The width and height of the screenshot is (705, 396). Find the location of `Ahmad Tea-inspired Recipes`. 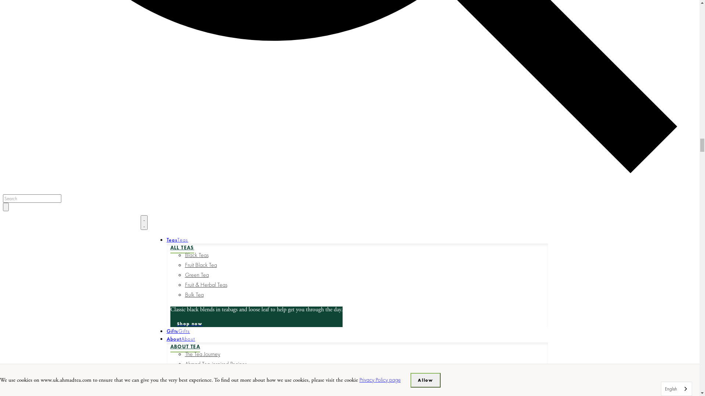

Ahmad Tea-inspired Recipes is located at coordinates (56, 139).